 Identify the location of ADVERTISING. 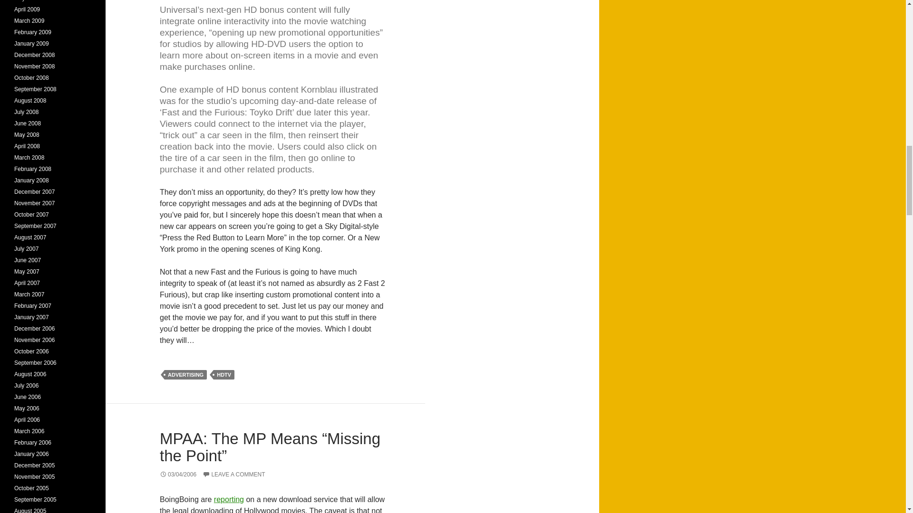
(185, 374).